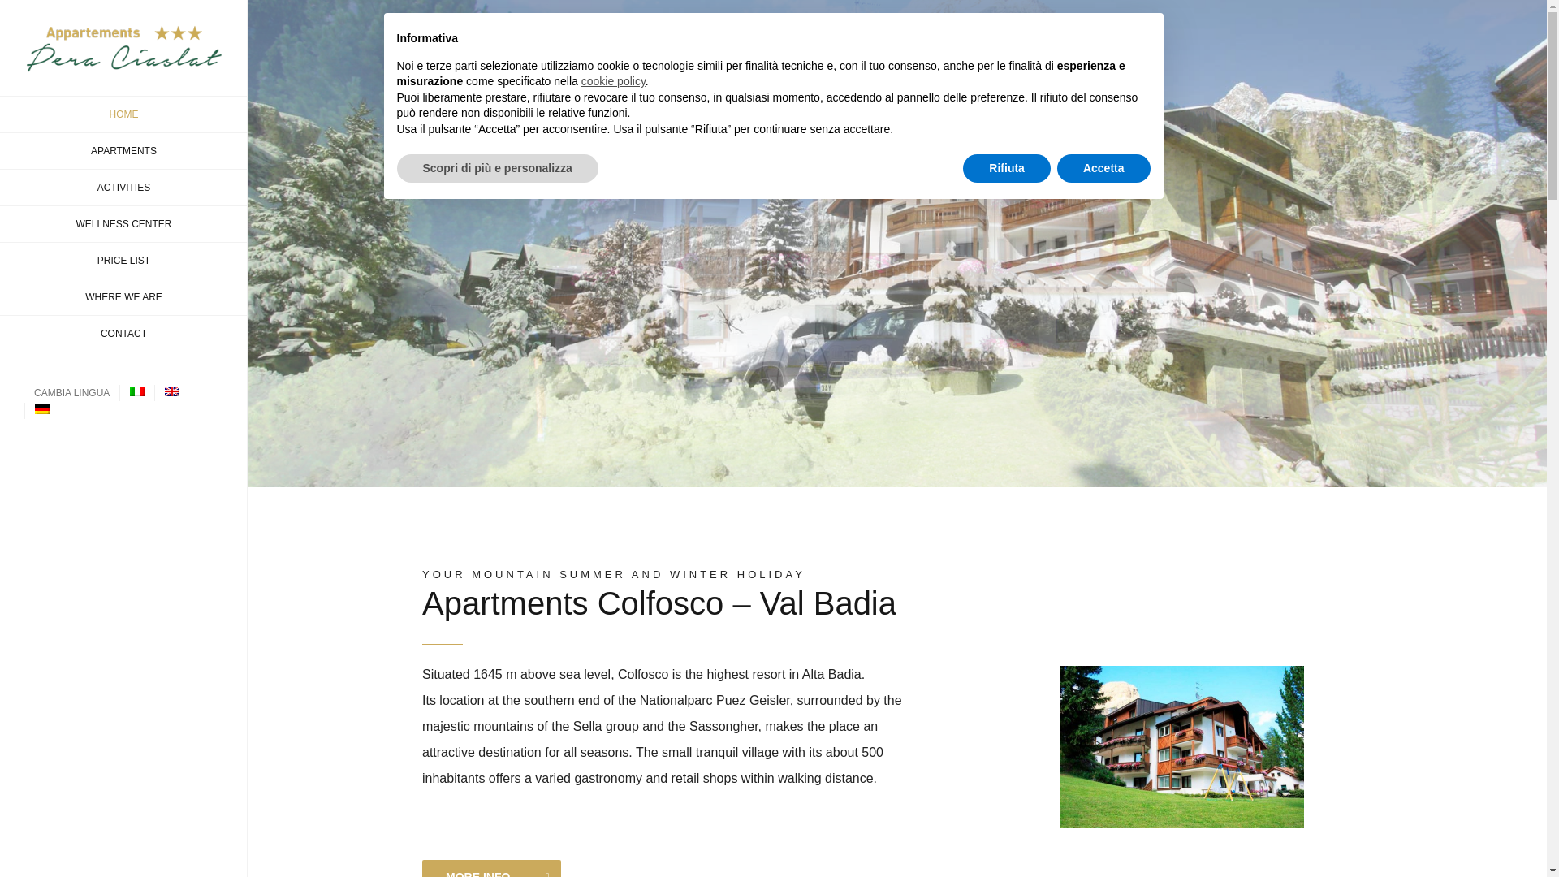 The height and width of the screenshot is (877, 1559). What do you see at coordinates (123, 297) in the screenshot?
I see `Come raggiungere gli appartamenti` at bounding box center [123, 297].